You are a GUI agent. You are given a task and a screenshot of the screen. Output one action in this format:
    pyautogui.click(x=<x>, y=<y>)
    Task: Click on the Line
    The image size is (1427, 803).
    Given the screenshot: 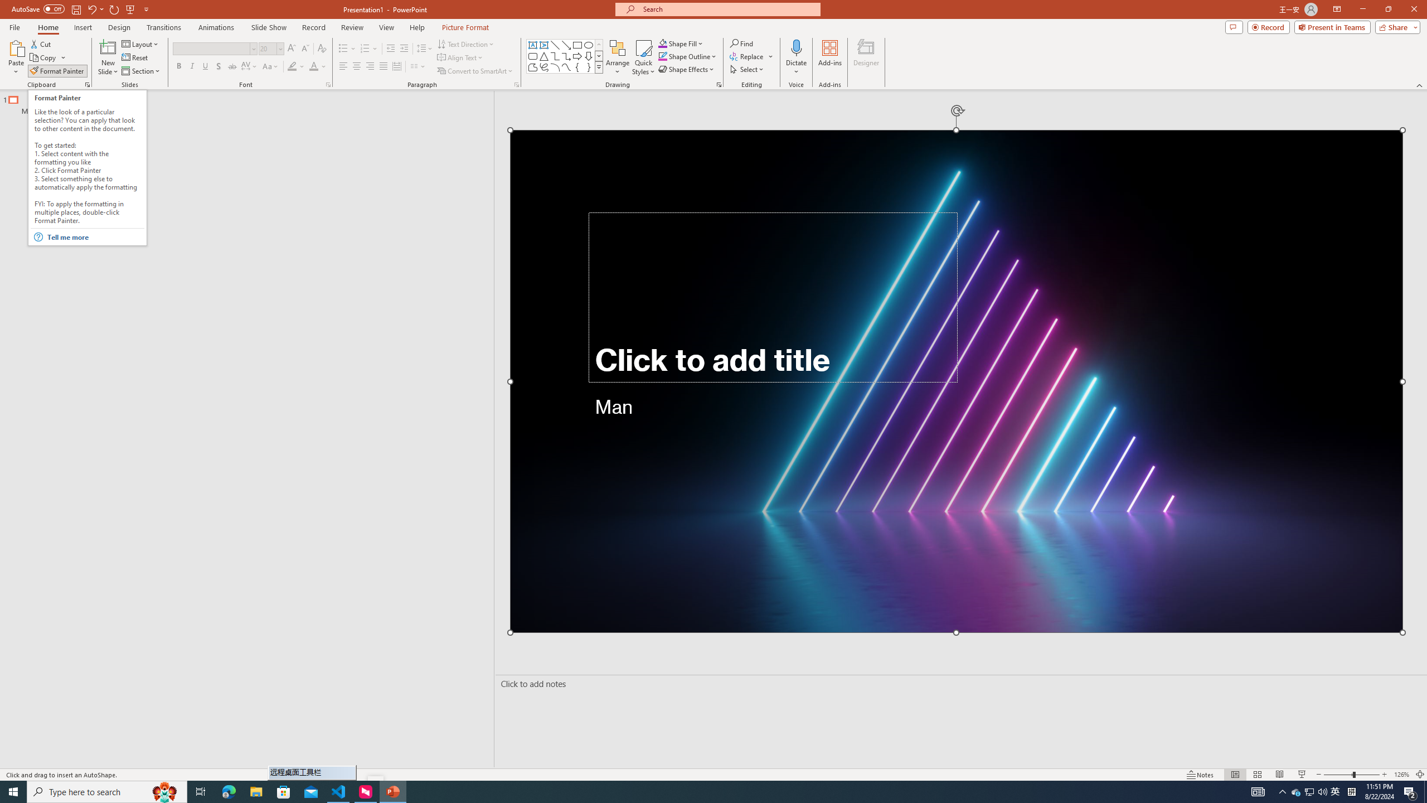 What is the action you would take?
    pyautogui.click(x=555, y=45)
    